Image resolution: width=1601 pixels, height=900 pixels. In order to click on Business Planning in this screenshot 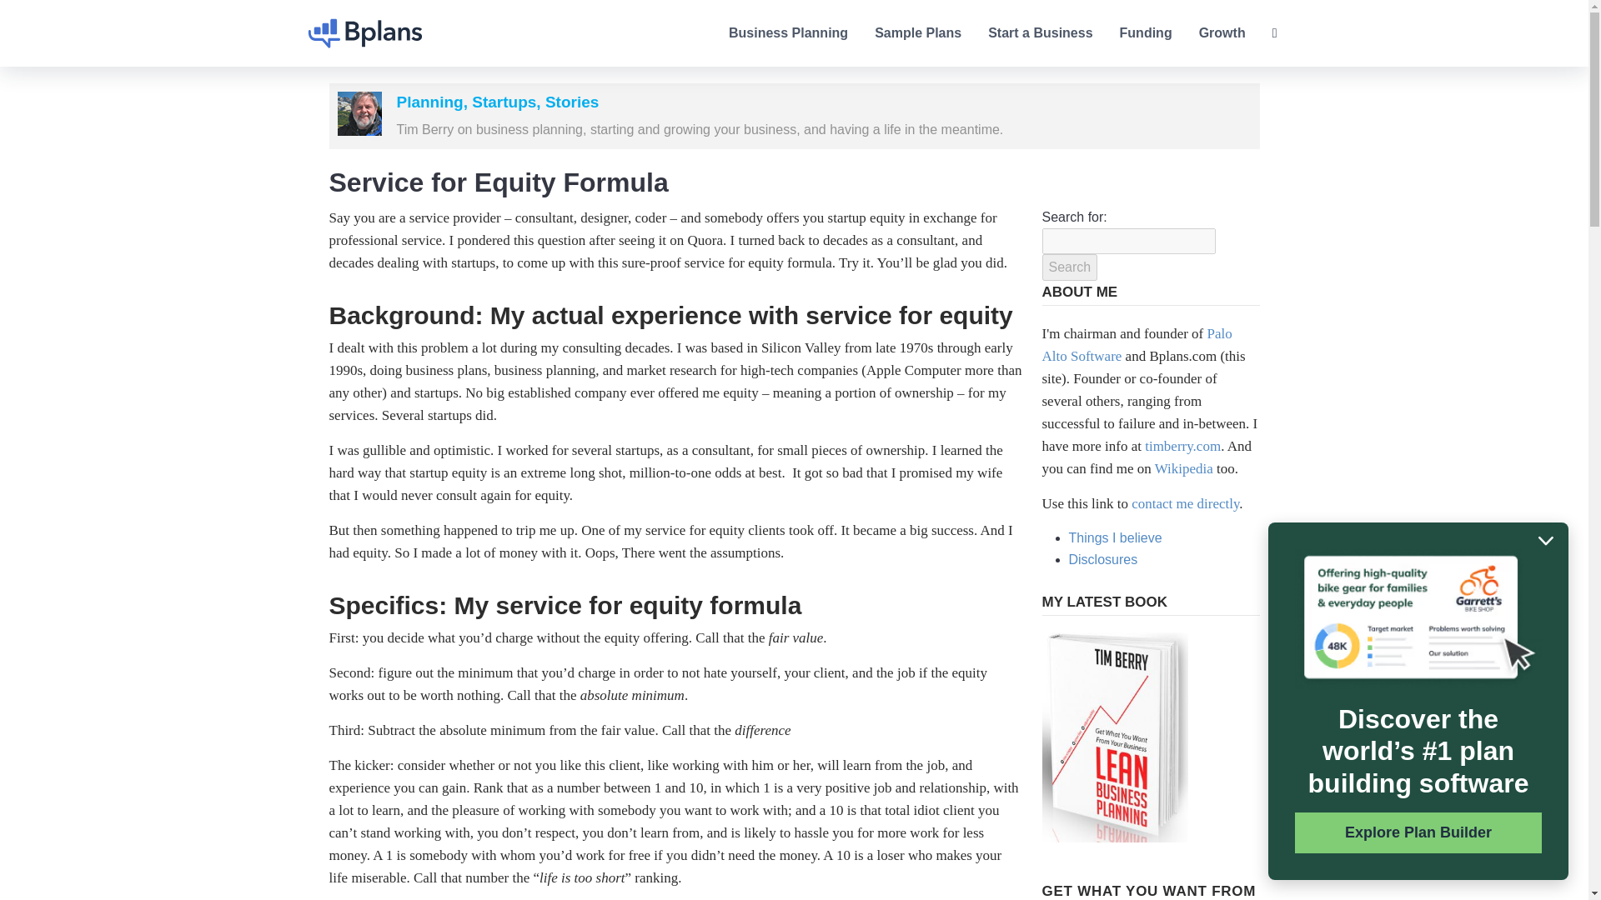, I will do `click(788, 32)`.